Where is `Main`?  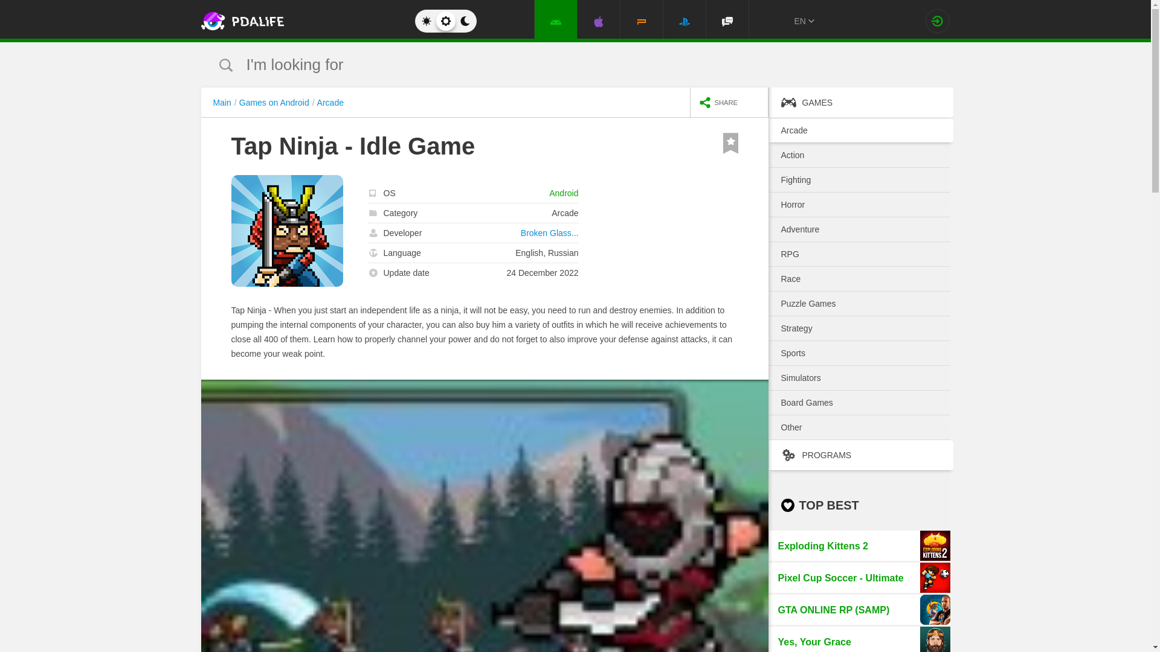
Main is located at coordinates (224, 103).